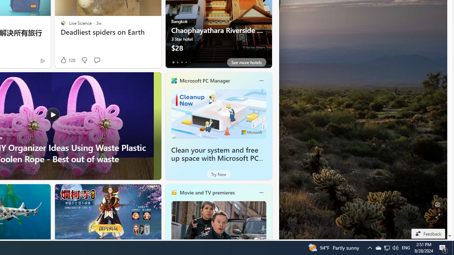  What do you see at coordinates (177, 62) in the screenshot?
I see `tab-1` at bounding box center [177, 62].